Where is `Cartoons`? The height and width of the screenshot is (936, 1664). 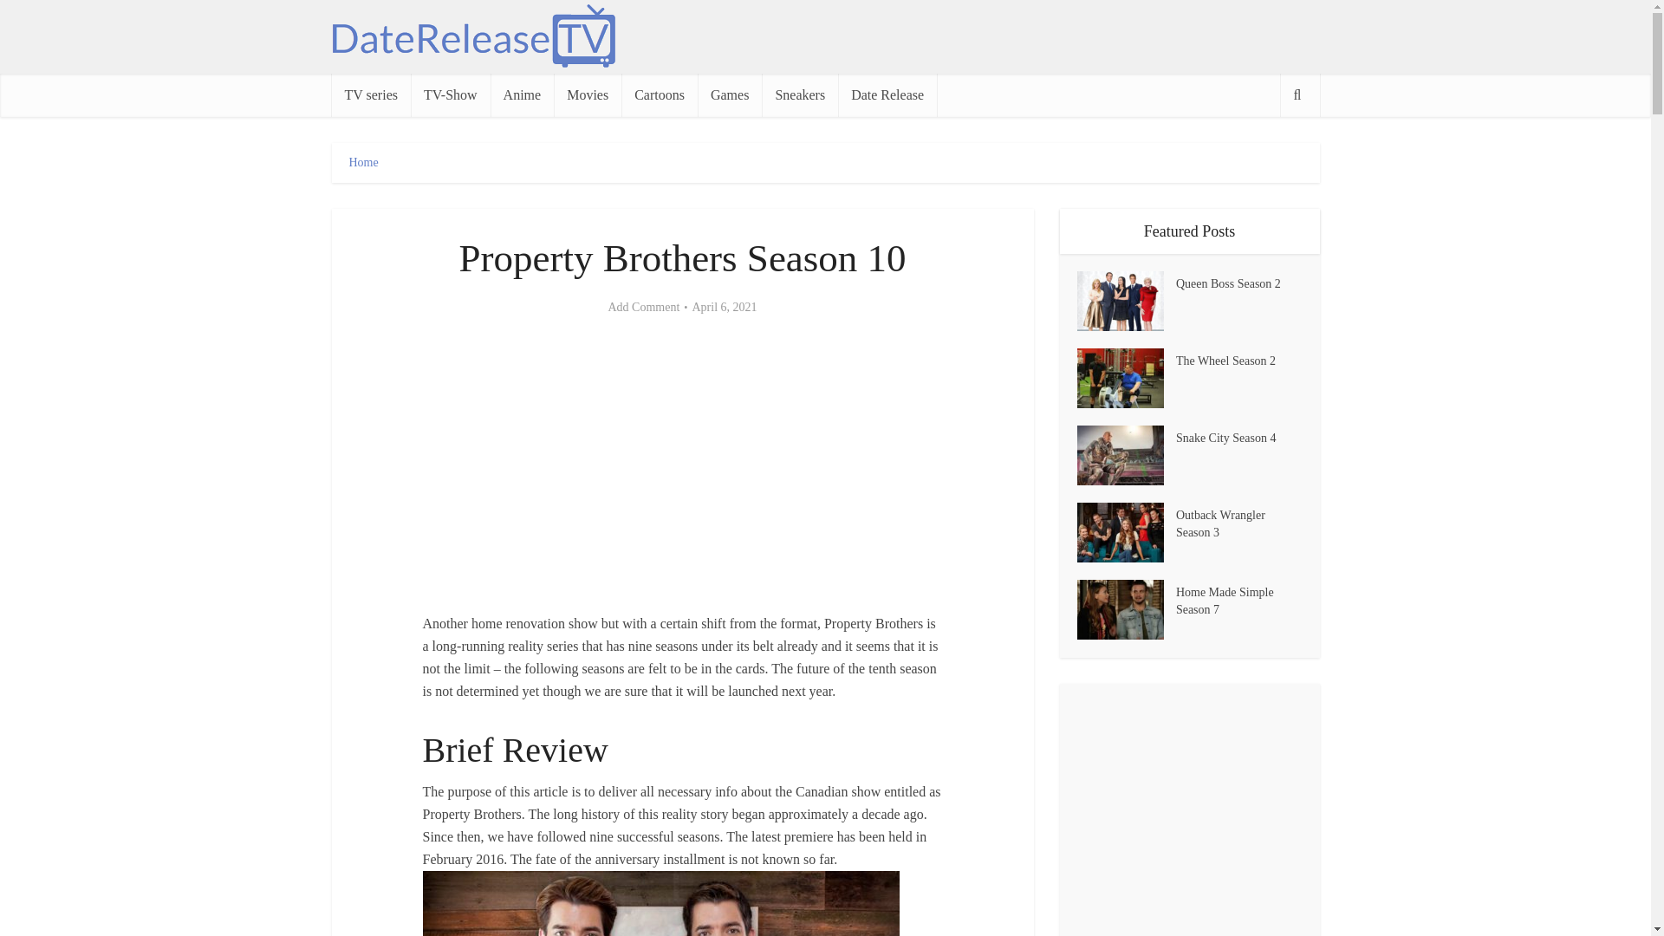 Cartoons is located at coordinates (659, 95).